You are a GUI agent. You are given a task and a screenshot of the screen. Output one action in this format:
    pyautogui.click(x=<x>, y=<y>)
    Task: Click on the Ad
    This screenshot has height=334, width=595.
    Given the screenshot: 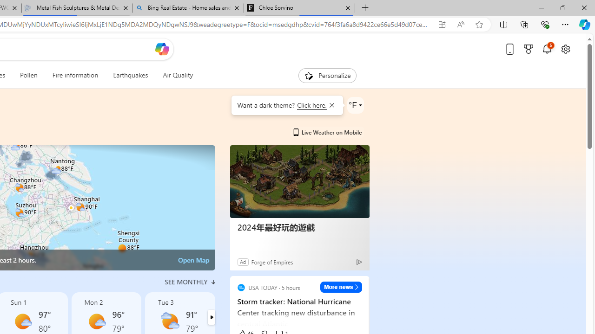 What is the action you would take?
    pyautogui.click(x=243, y=262)
    